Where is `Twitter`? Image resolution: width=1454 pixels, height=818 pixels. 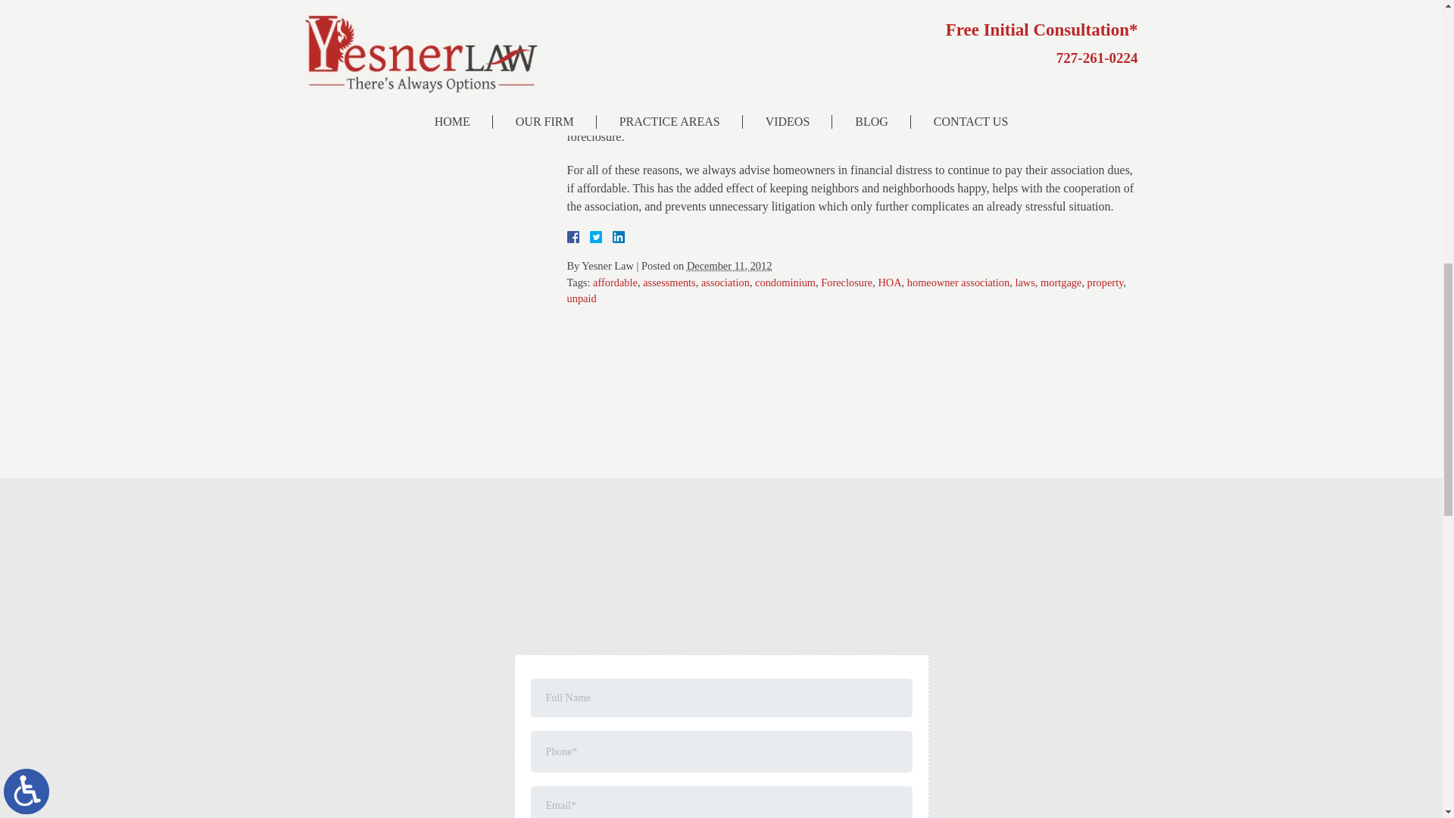 Twitter is located at coordinates (601, 236).